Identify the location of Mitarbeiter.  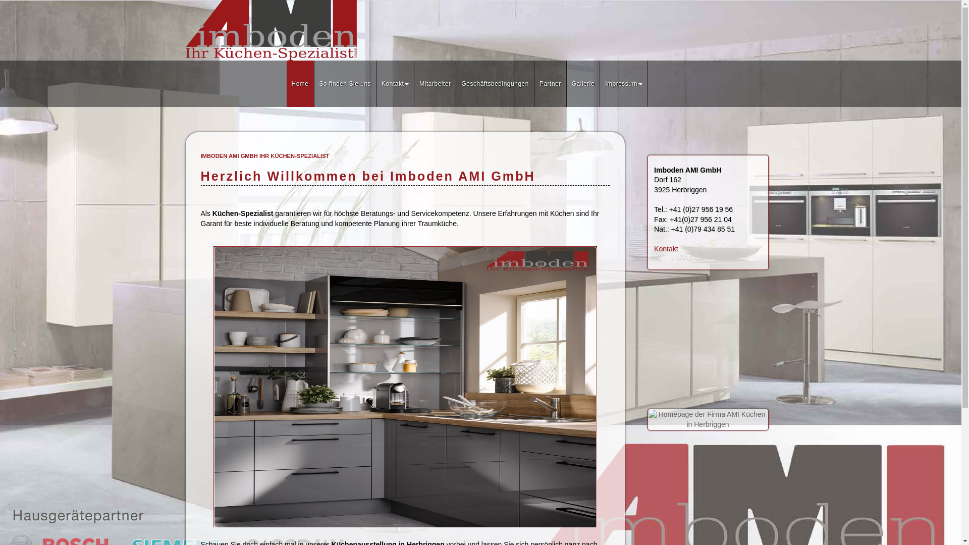
(435, 84).